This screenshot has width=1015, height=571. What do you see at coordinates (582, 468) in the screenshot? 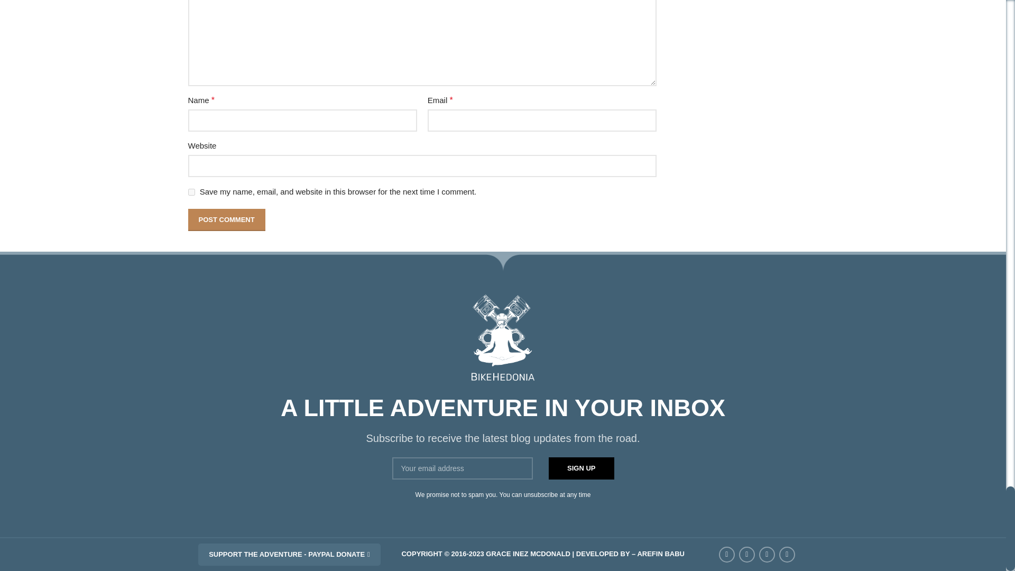
I see `Sign up` at bounding box center [582, 468].